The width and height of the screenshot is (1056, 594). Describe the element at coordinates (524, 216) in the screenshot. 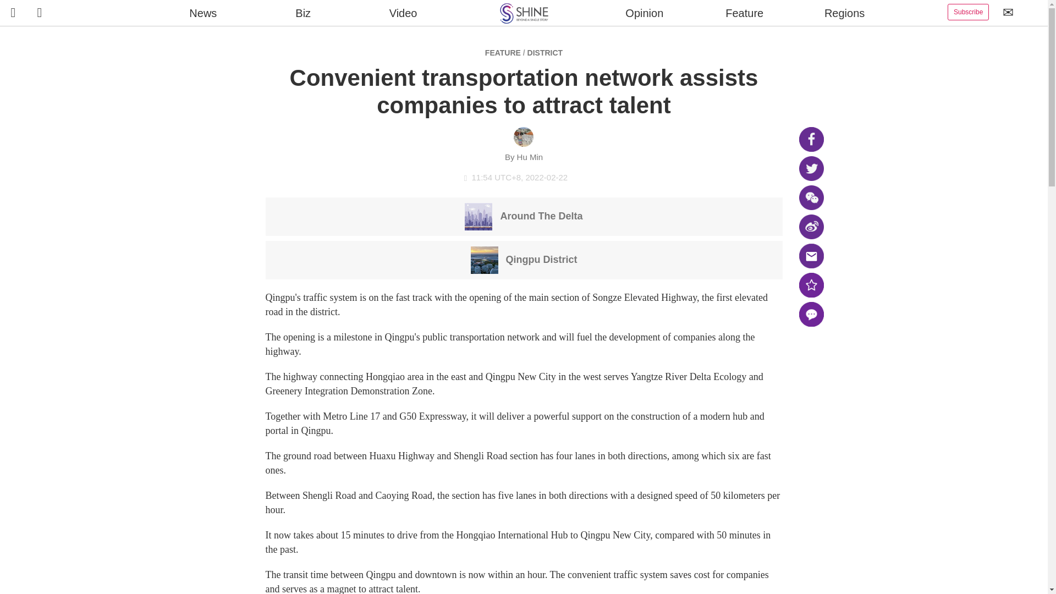

I see `Around The Delta` at that location.